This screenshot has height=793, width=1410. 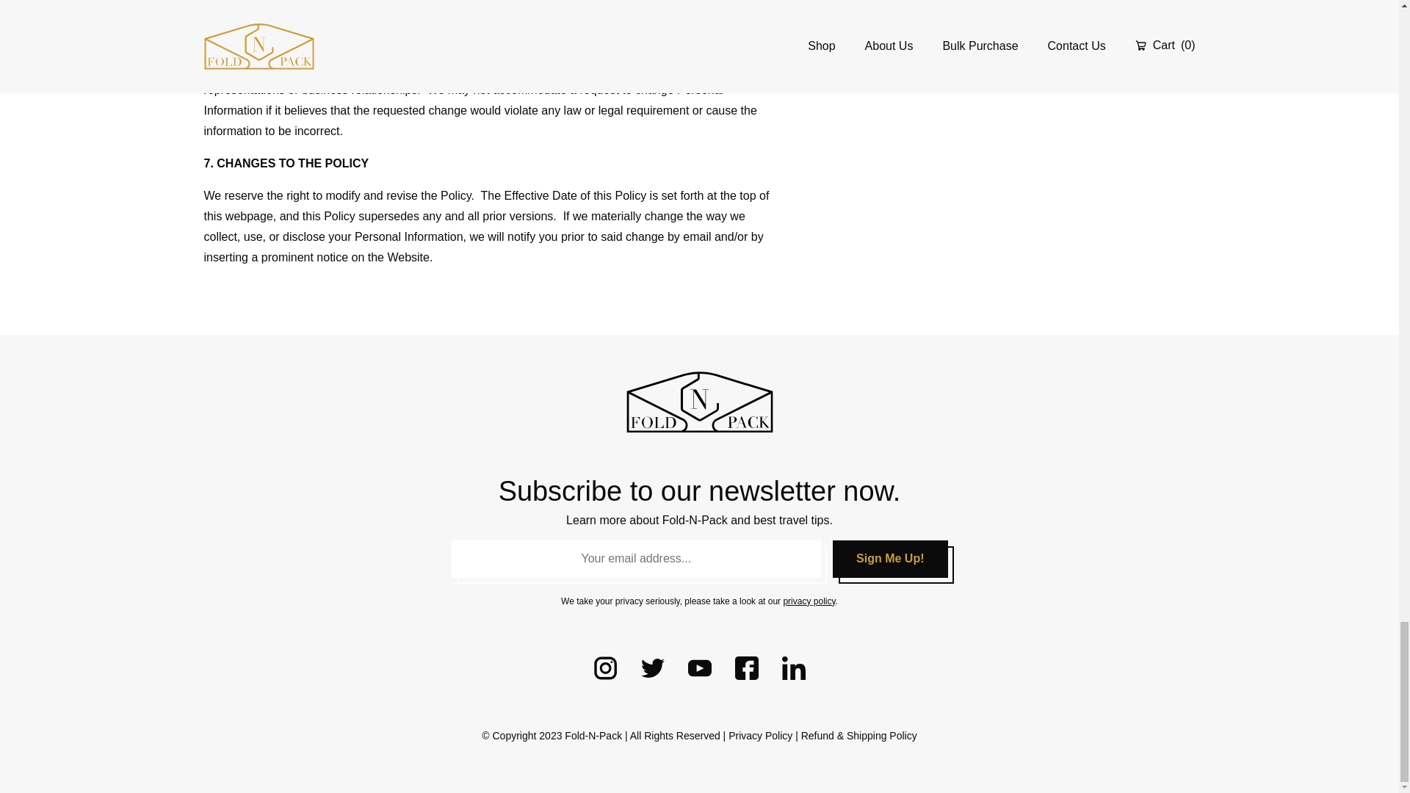 I want to click on Sign Me Up!, so click(x=890, y=558).